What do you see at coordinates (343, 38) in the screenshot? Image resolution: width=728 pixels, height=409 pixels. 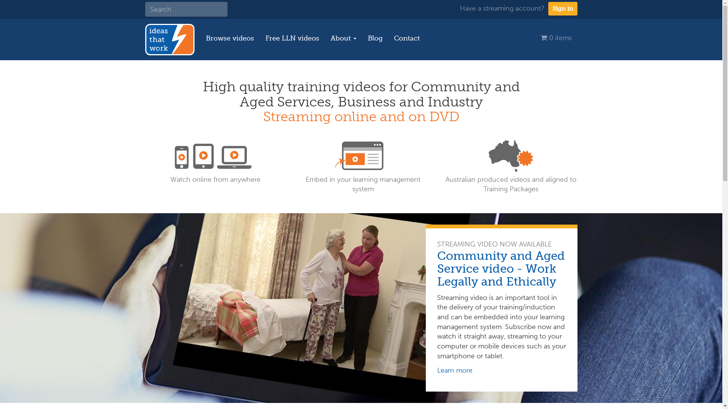 I see `About` at bounding box center [343, 38].